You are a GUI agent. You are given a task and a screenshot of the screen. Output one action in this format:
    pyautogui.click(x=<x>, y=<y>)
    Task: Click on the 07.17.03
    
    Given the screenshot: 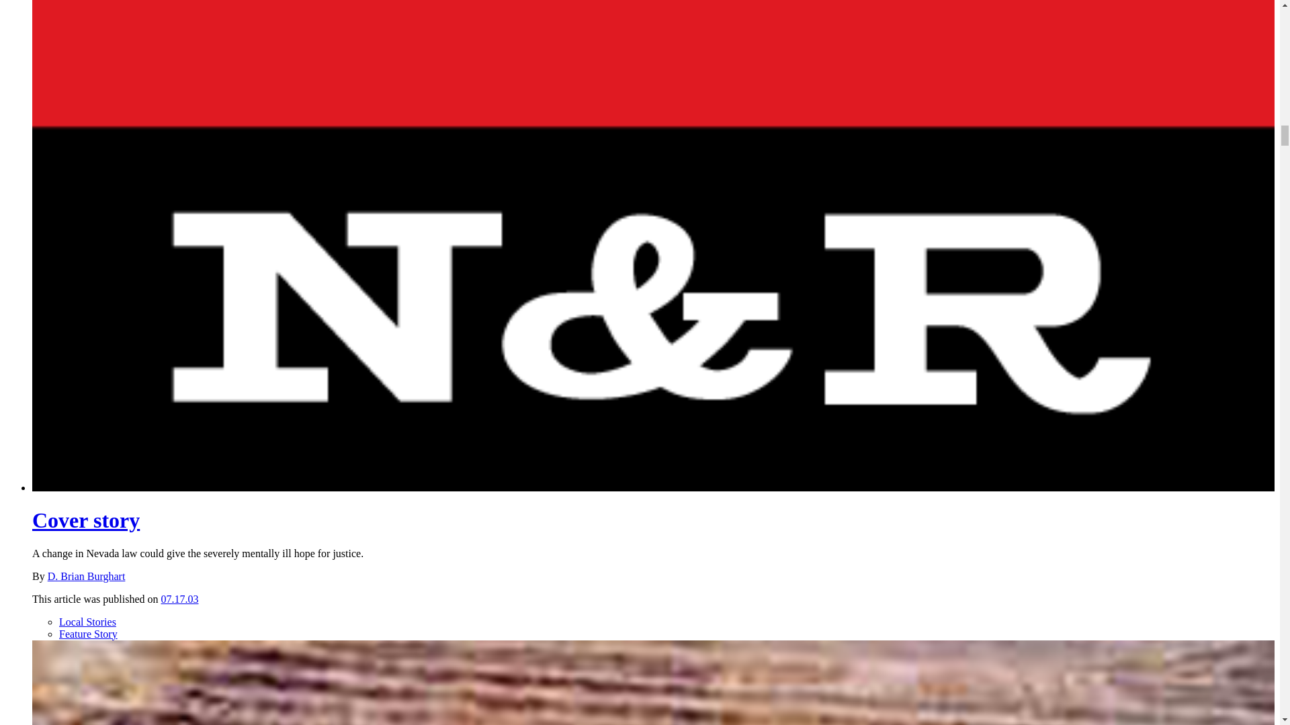 What is the action you would take?
    pyautogui.click(x=180, y=599)
    